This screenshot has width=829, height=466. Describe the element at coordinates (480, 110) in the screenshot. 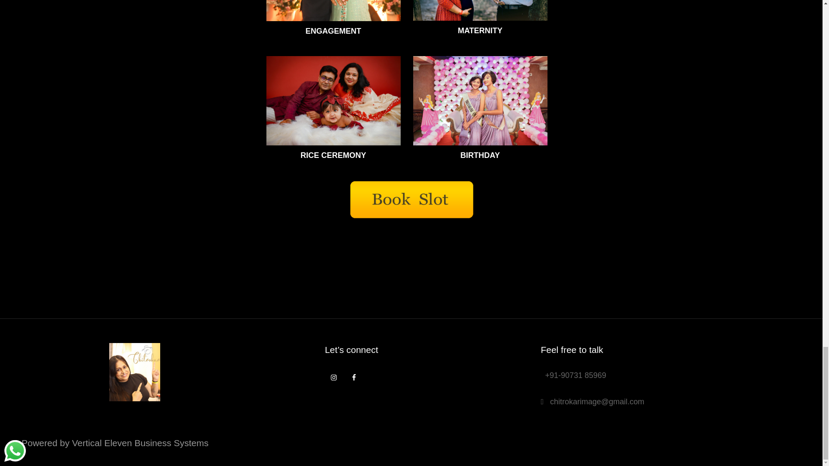

I see `BIRTHDAY` at that location.